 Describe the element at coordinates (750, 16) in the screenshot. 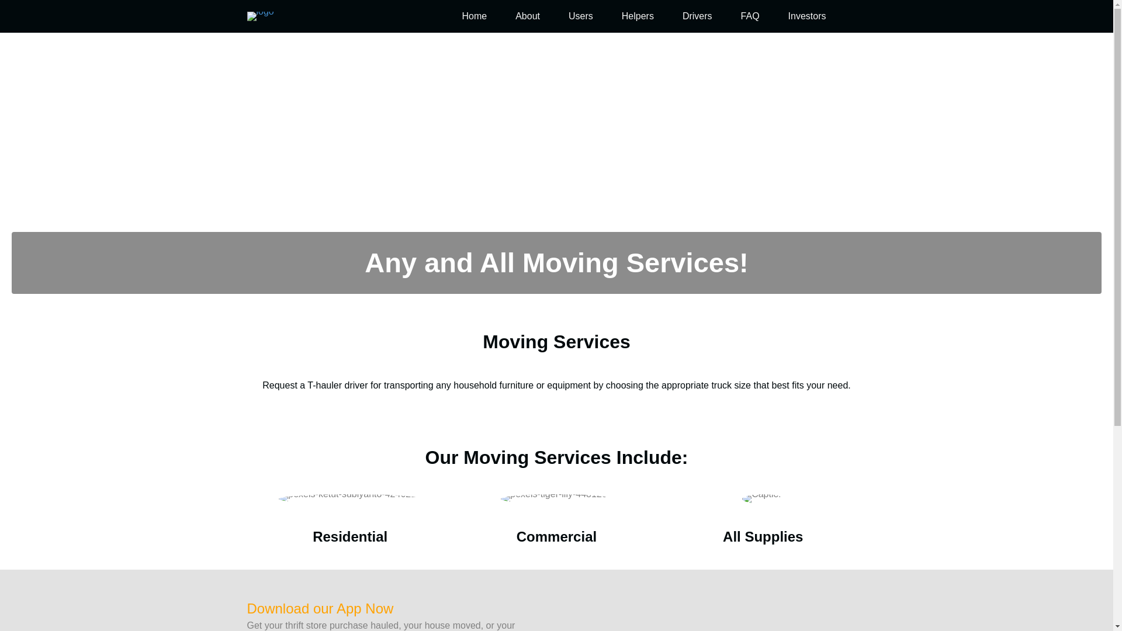

I see `FAQ` at that location.